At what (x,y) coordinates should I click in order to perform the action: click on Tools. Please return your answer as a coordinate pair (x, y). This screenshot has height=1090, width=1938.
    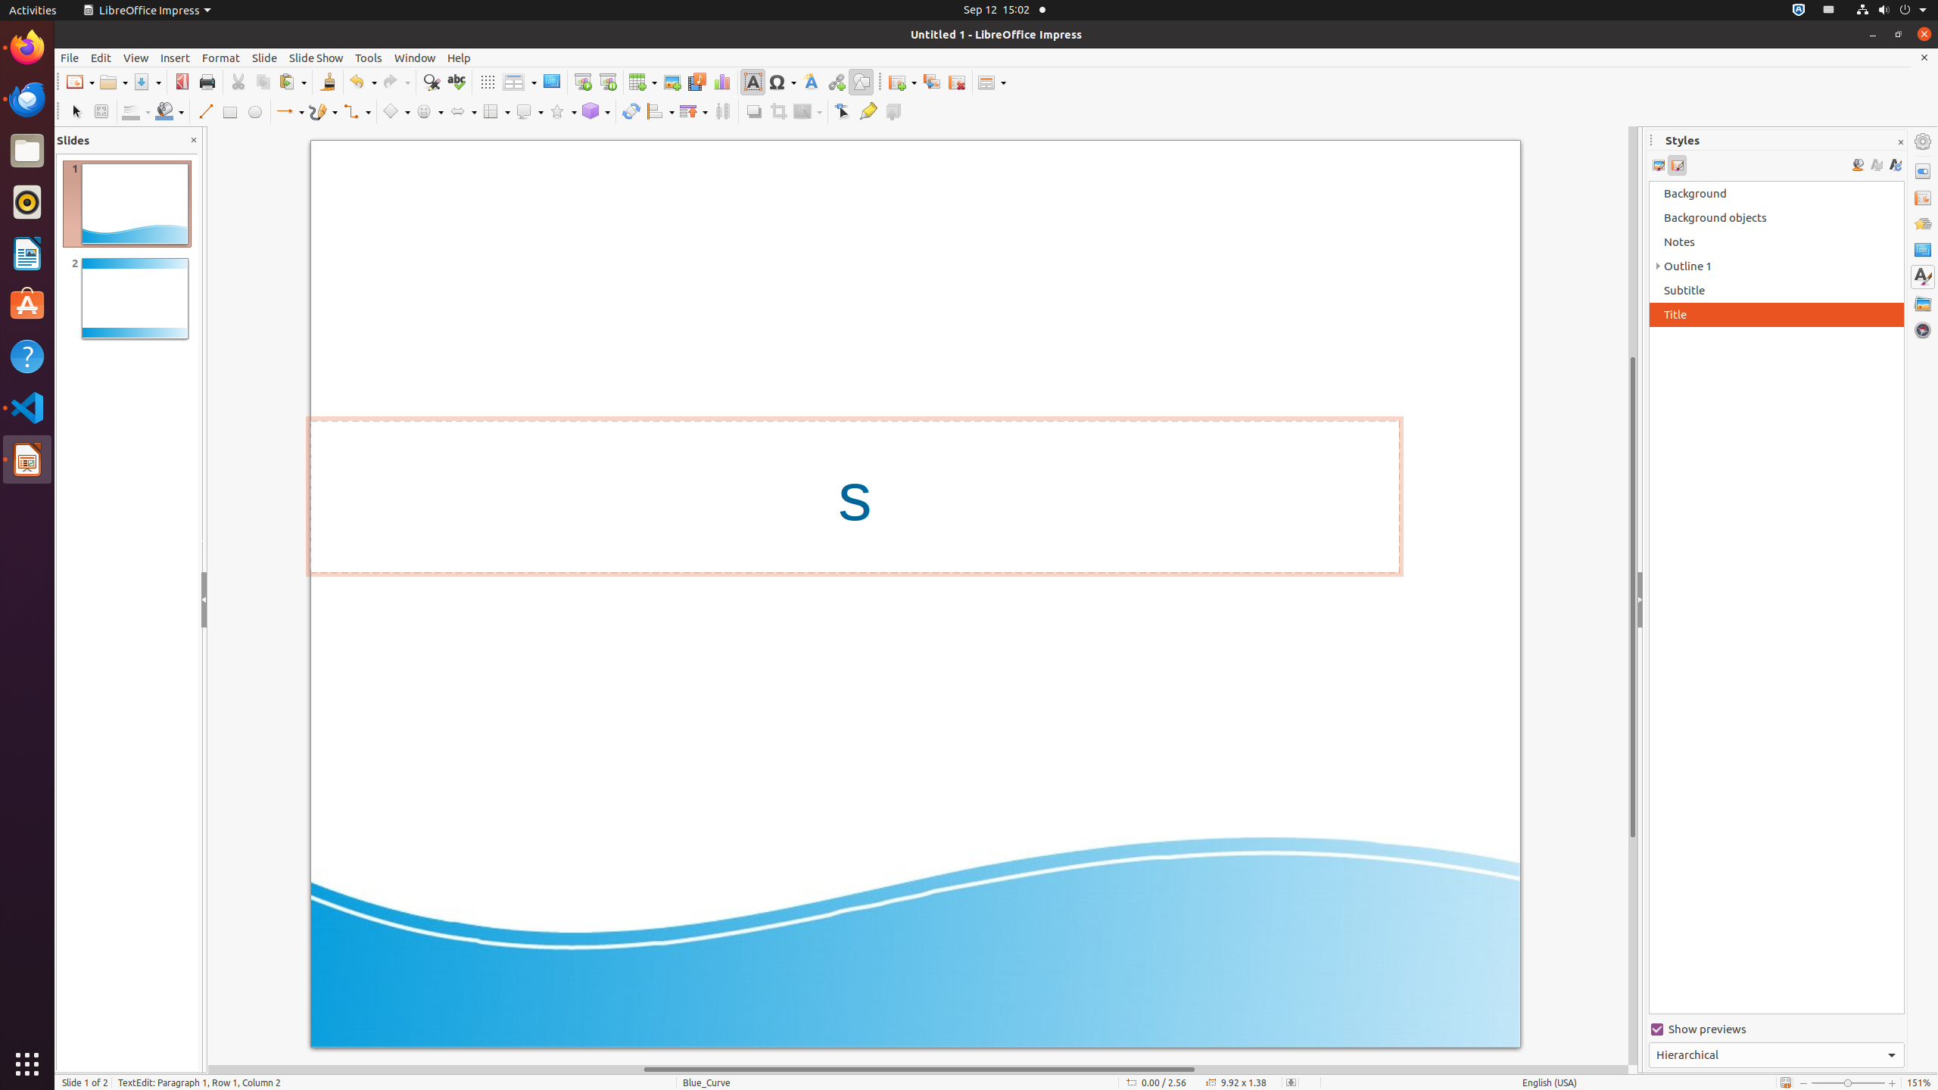
    Looking at the image, I should click on (369, 58).